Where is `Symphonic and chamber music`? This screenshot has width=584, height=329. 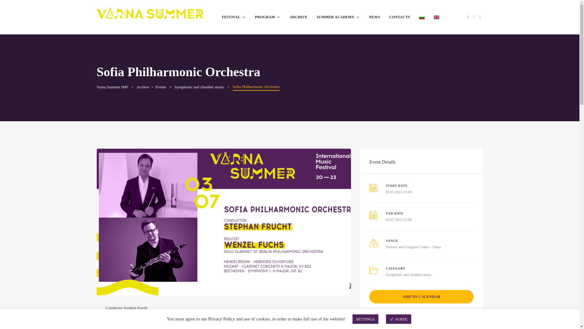
Symphonic and chamber music is located at coordinates (200, 87).